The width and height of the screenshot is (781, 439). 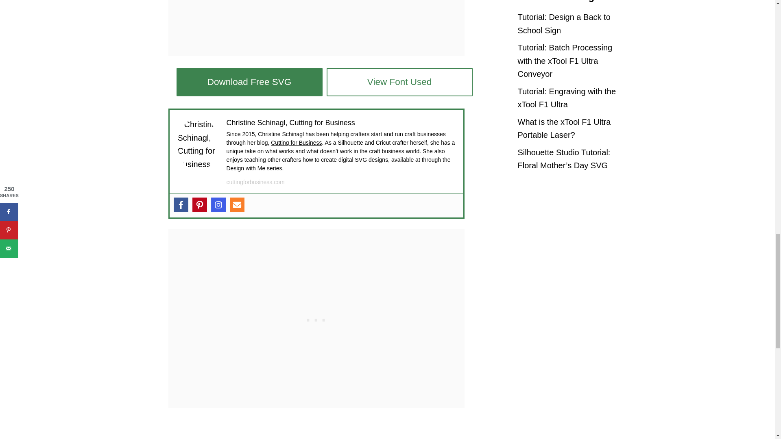 What do you see at coordinates (246, 168) in the screenshot?
I see `Design with Me` at bounding box center [246, 168].